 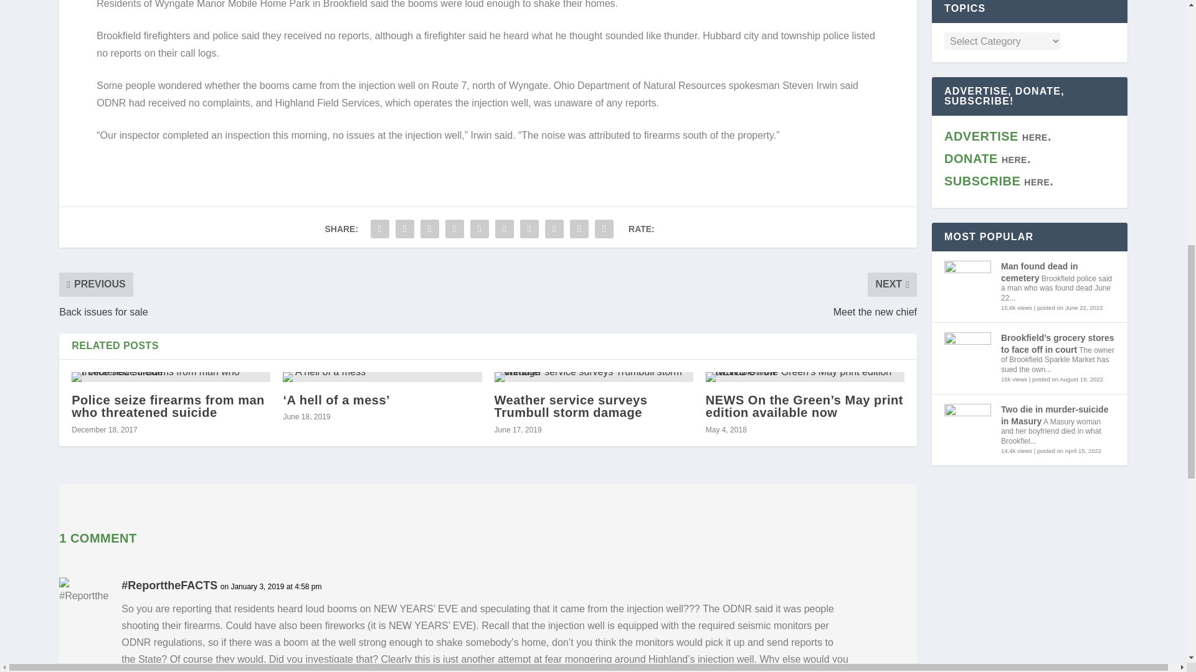 What do you see at coordinates (171, 377) in the screenshot?
I see `Police seize firearms from man who threatened suicide` at bounding box center [171, 377].